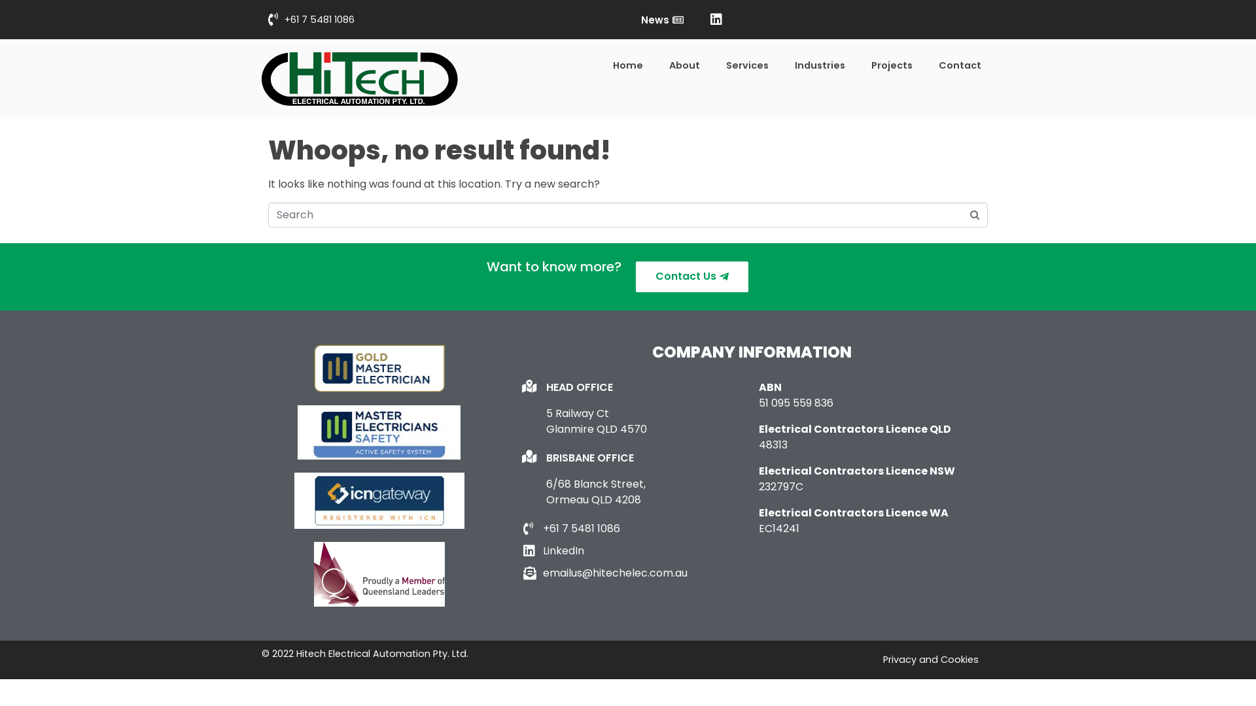 This screenshot has height=706, width=1256. Describe the element at coordinates (635, 551) in the screenshot. I see `LinkedIn` at that location.